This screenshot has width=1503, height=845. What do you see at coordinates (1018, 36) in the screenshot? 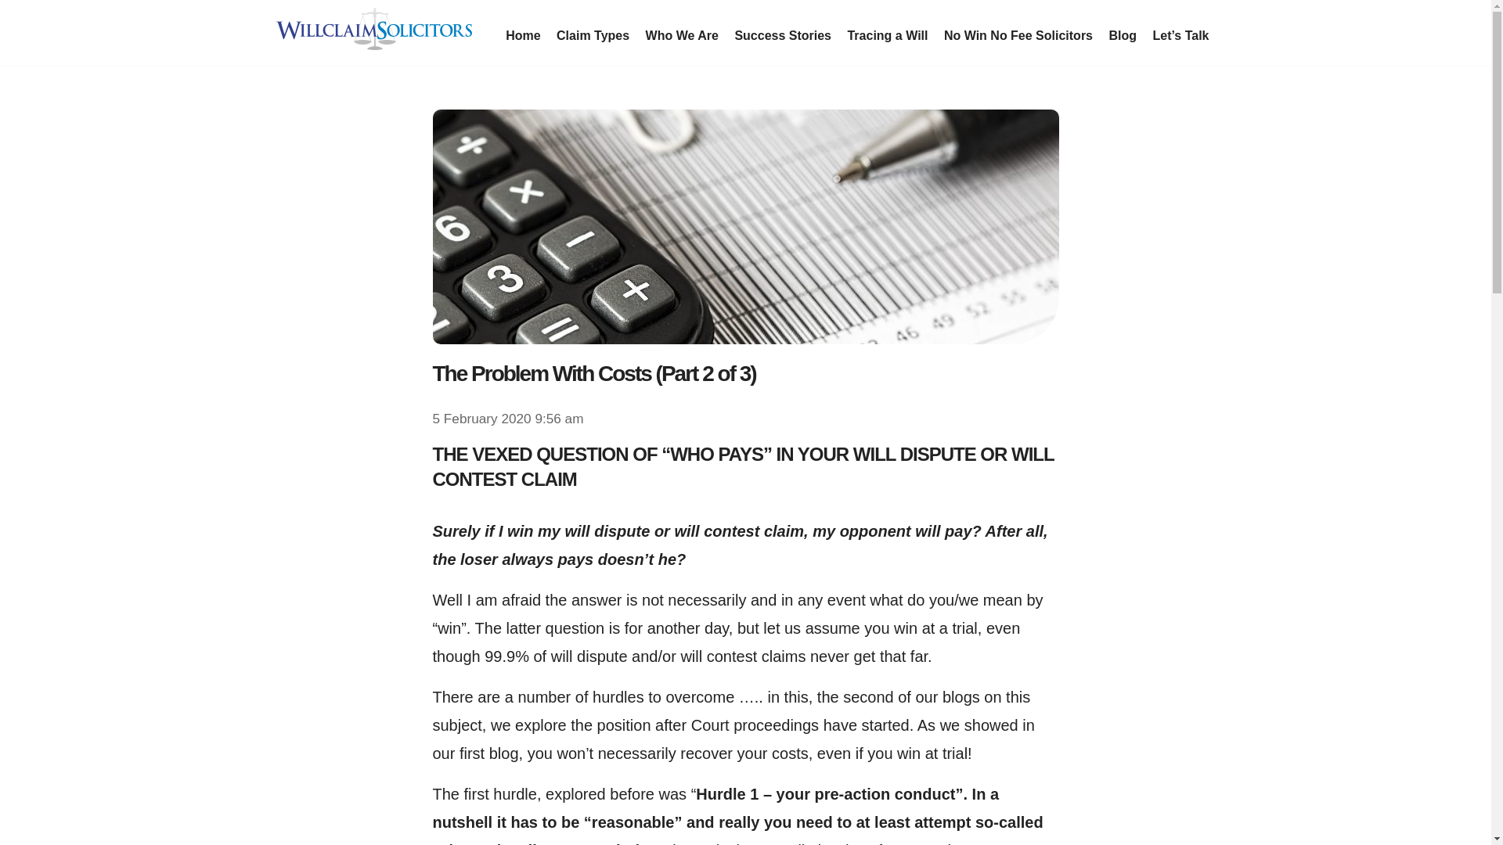
I see `No Win No Fee Solicitors` at bounding box center [1018, 36].